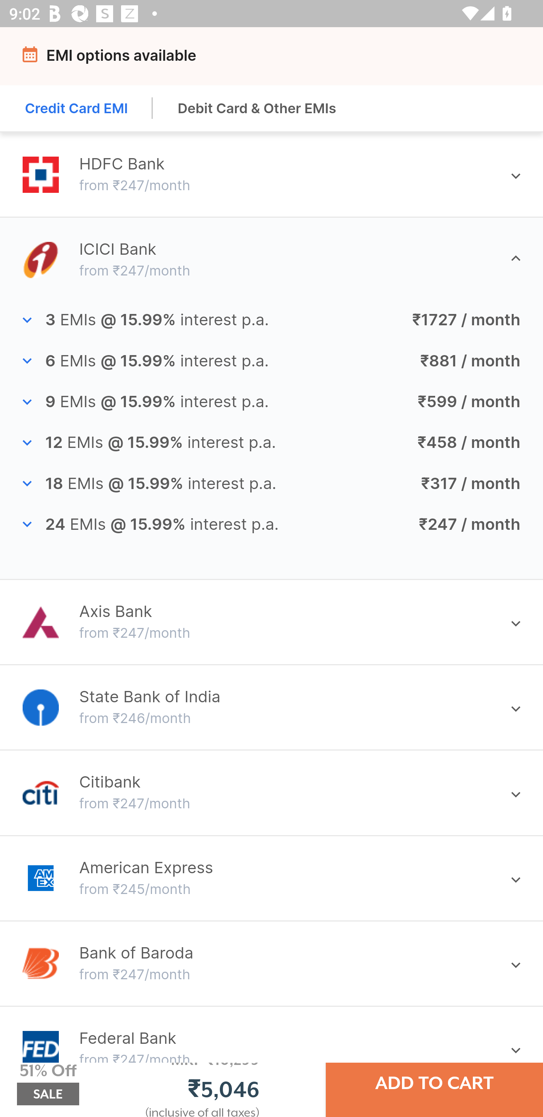  What do you see at coordinates (271, 878) in the screenshot?
I see `American Express American Express from ₹245/month` at bounding box center [271, 878].